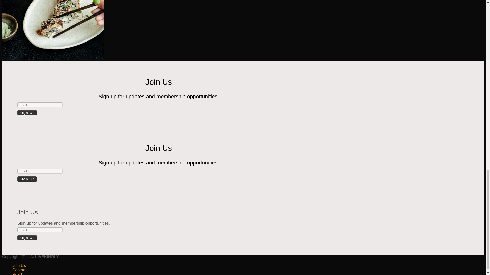 This screenshot has width=490, height=275. What do you see at coordinates (19, 265) in the screenshot?
I see `Join Us` at bounding box center [19, 265].